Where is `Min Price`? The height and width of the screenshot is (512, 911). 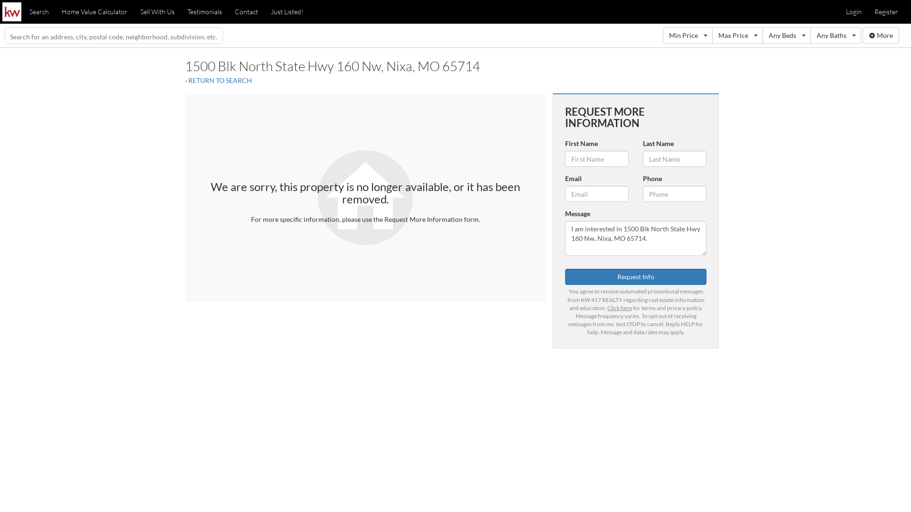
Min Price is located at coordinates (688, 36).